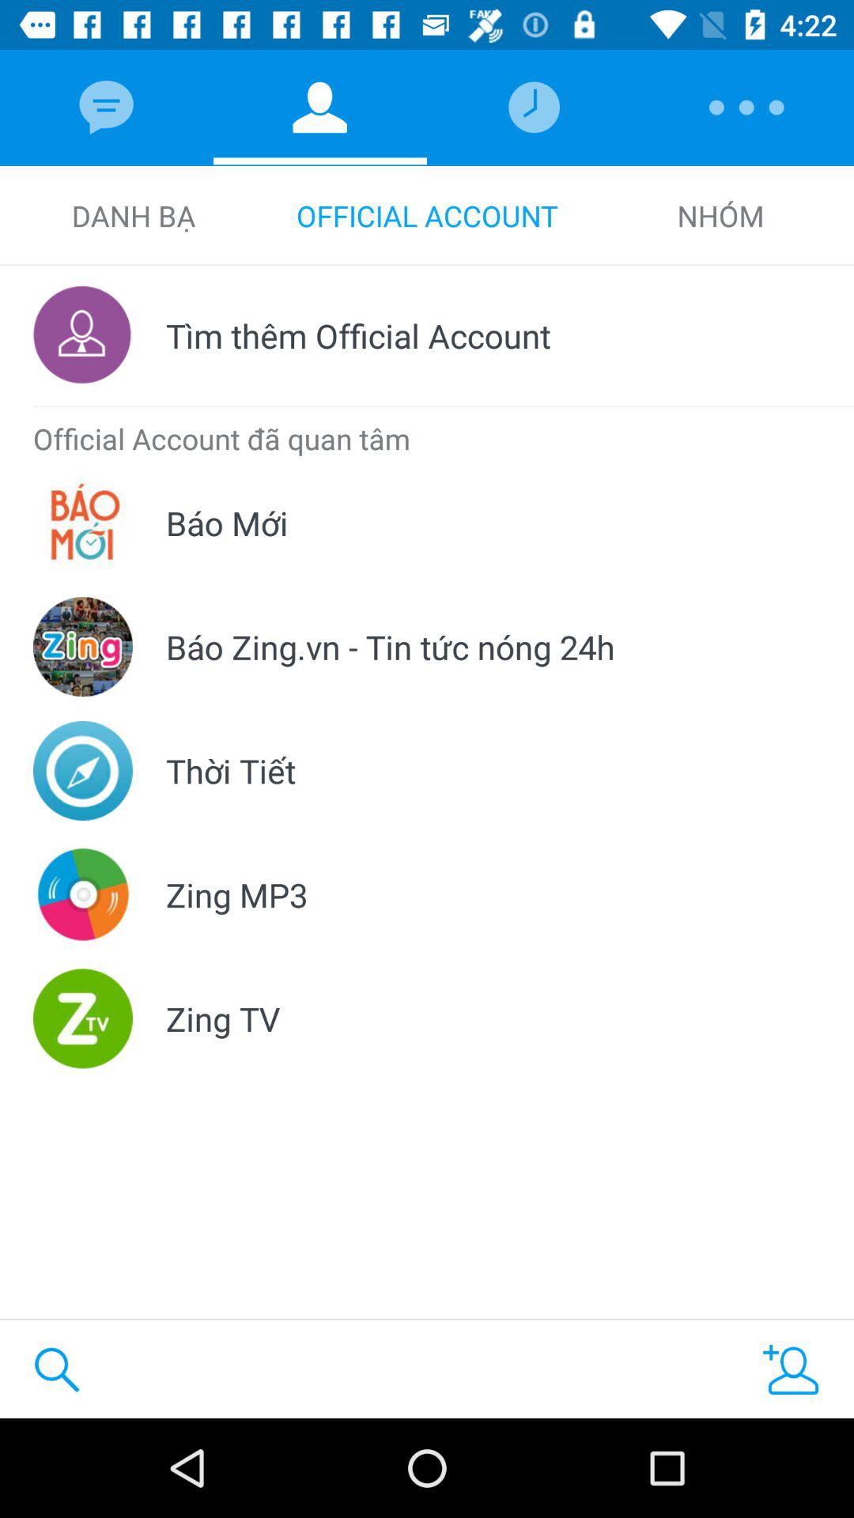  Describe the element at coordinates (237, 895) in the screenshot. I see `open item above the zing tv` at that location.